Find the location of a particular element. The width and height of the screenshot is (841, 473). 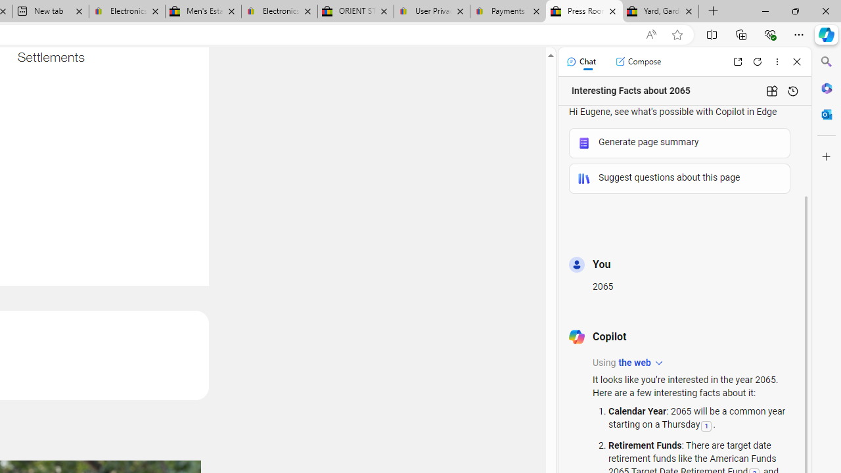

Compose is located at coordinates (638, 62).